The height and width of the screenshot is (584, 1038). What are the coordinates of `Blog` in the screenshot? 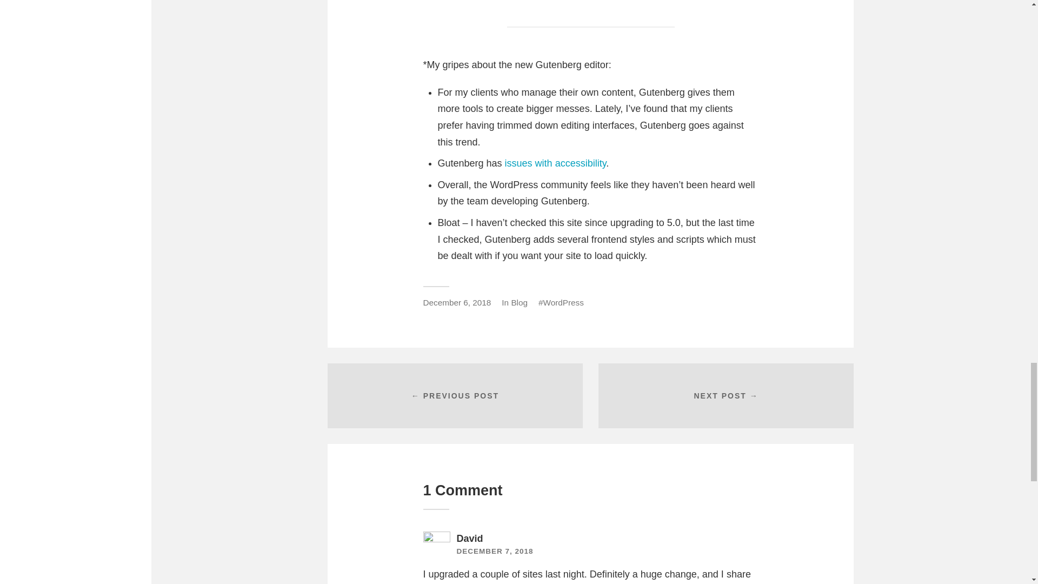 It's located at (519, 302).